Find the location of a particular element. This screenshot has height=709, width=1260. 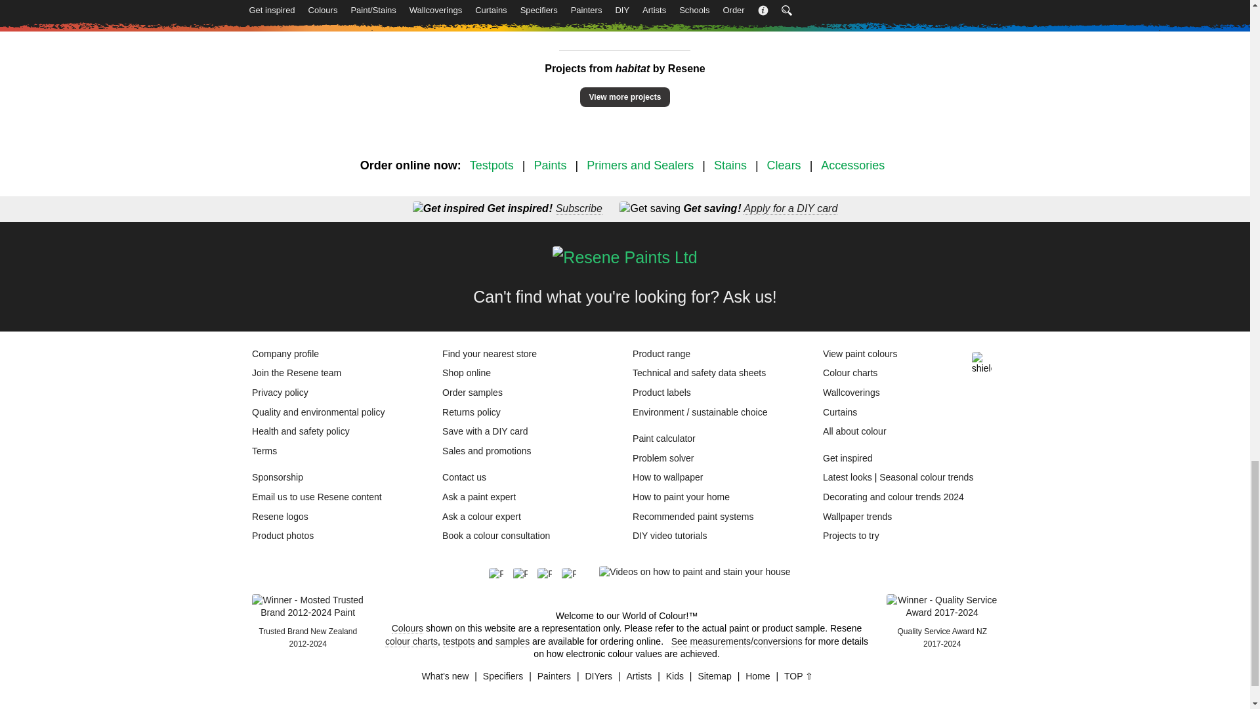

View DIY Videos is located at coordinates (694, 572).